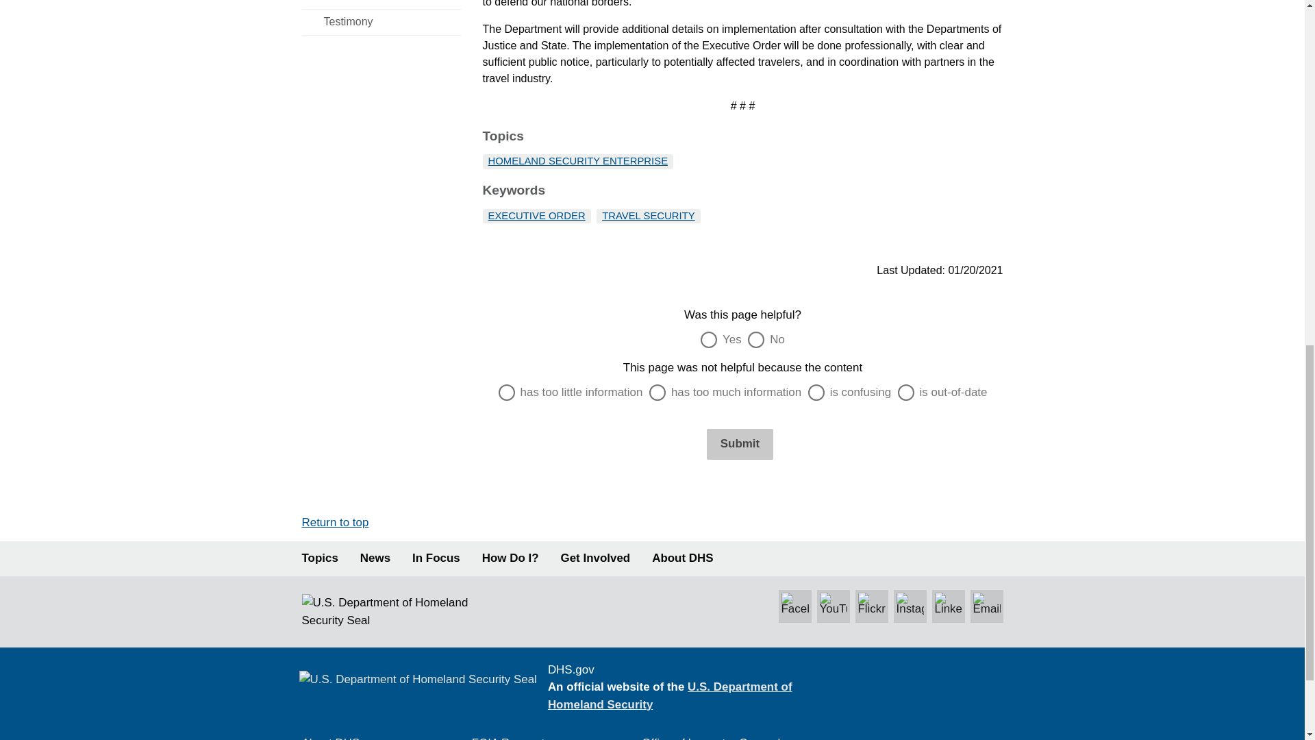 This screenshot has height=740, width=1315. What do you see at coordinates (919, 700) in the screenshot?
I see `National Terrorism Advisory System` at bounding box center [919, 700].